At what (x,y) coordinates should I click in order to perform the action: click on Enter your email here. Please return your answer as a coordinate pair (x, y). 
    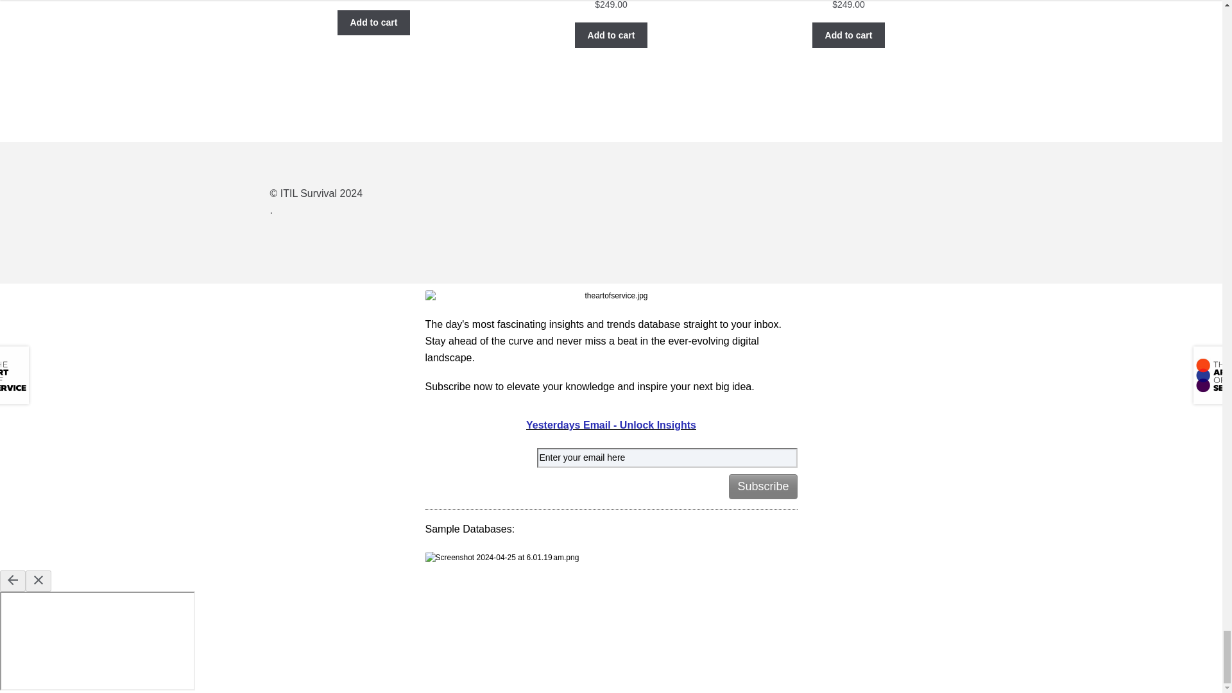
    Looking at the image, I should click on (666, 458).